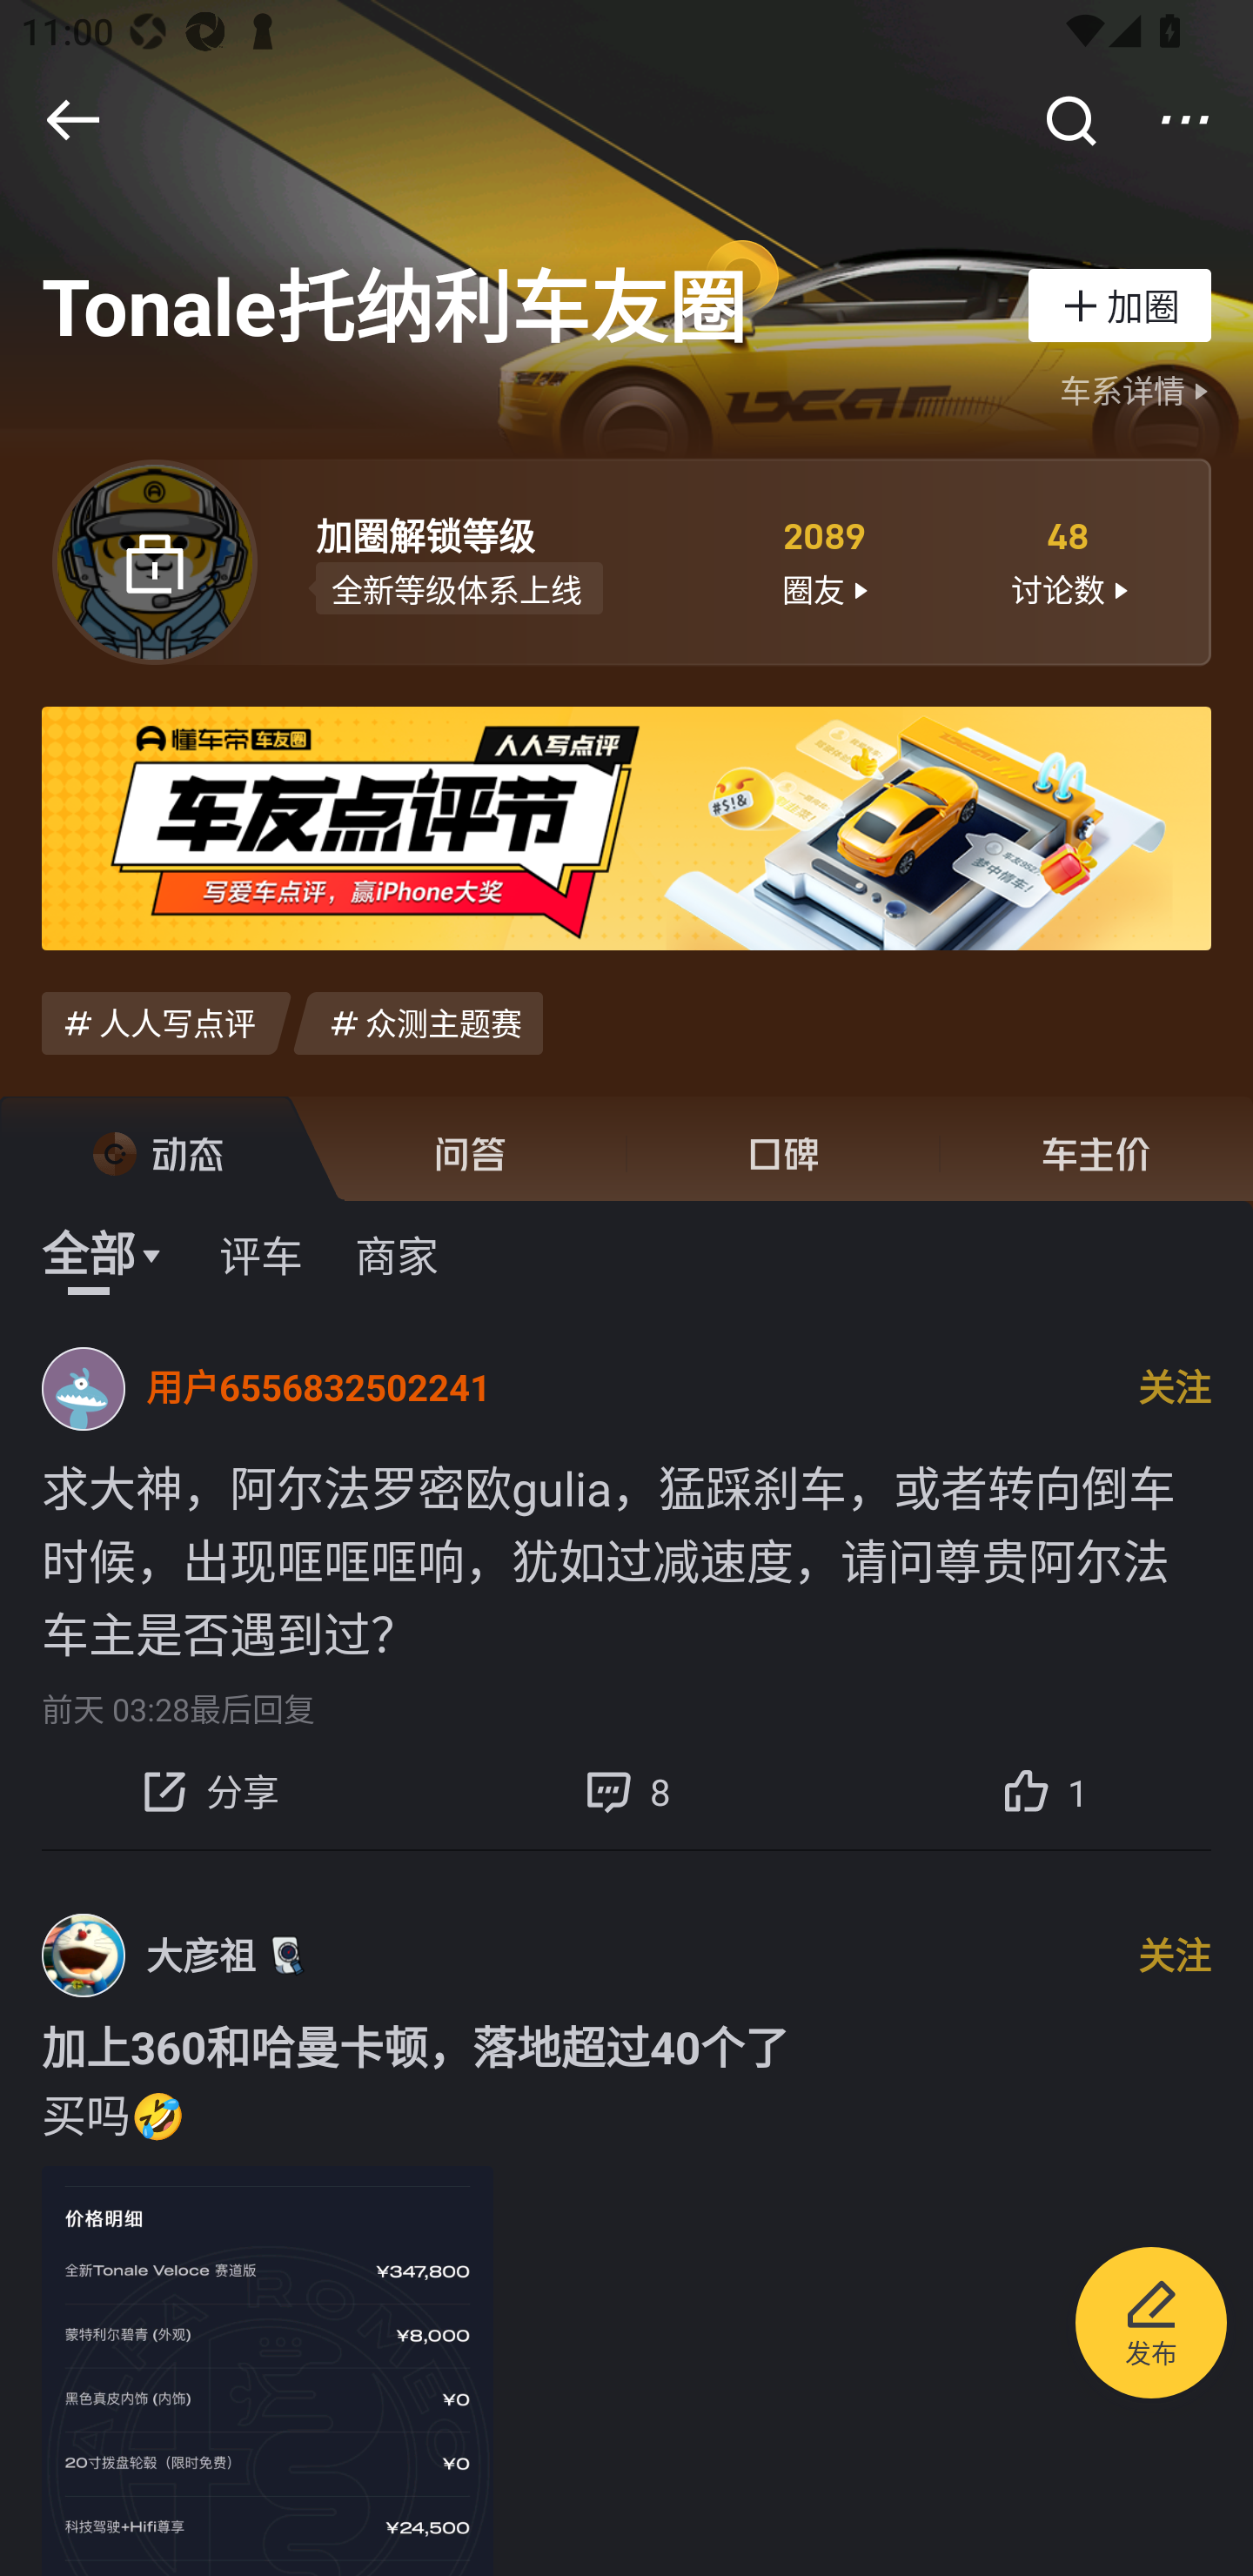  What do you see at coordinates (417, 1022) in the screenshot?
I see ` 众测主题赛` at bounding box center [417, 1022].